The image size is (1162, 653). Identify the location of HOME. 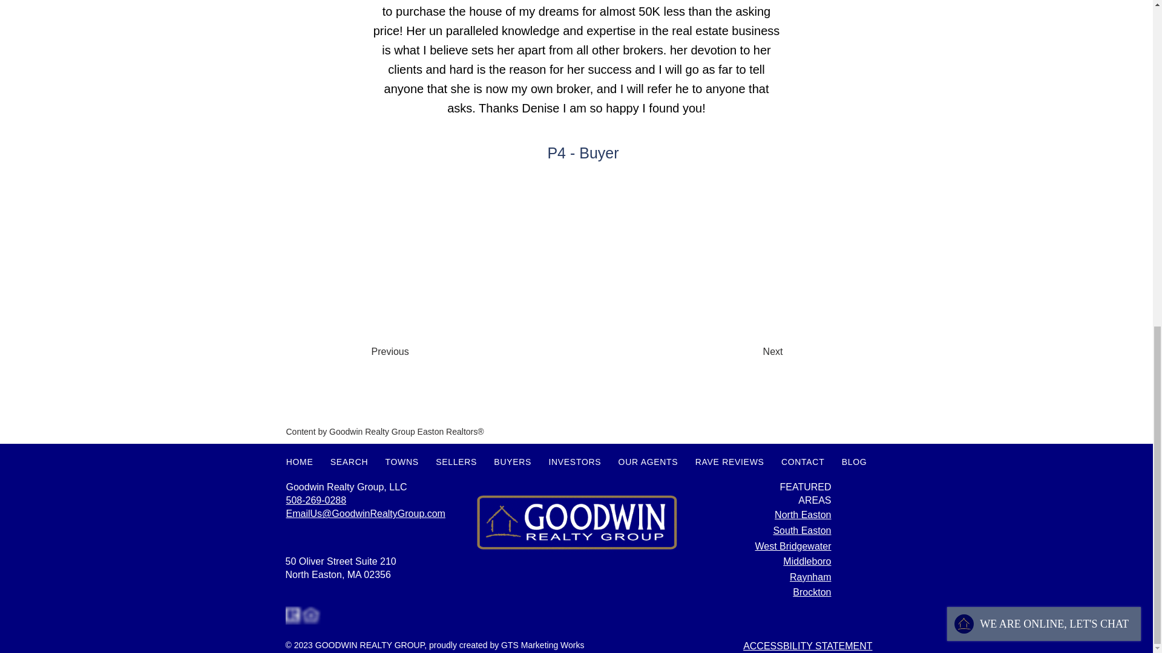
(299, 462).